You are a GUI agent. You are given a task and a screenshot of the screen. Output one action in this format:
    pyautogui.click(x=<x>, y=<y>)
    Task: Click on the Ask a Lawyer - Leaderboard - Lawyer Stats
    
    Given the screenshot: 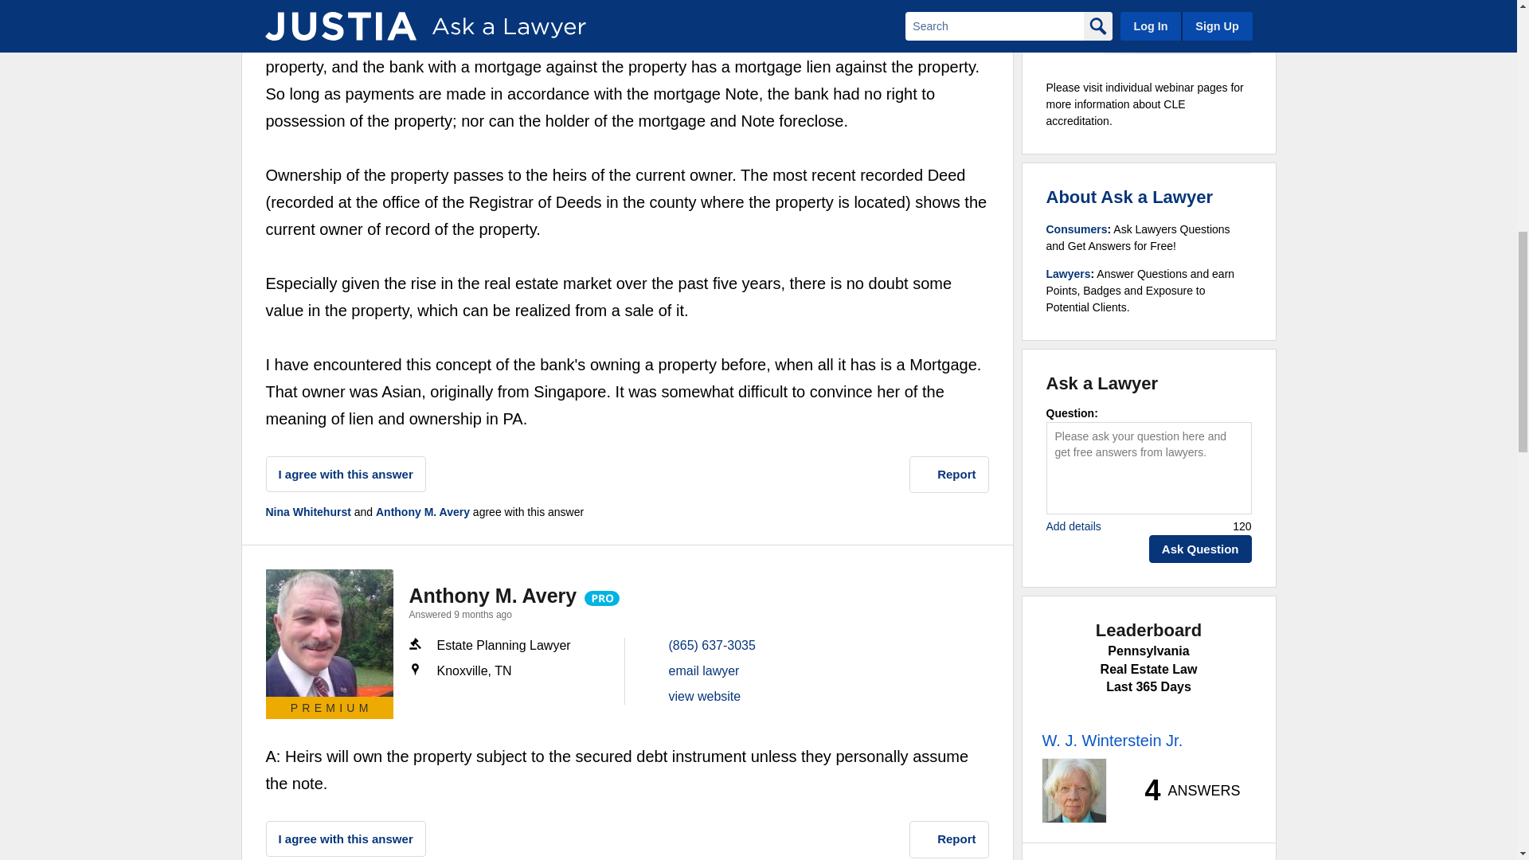 What is the action you would take?
    pyautogui.click(x=1183, y=790)
    